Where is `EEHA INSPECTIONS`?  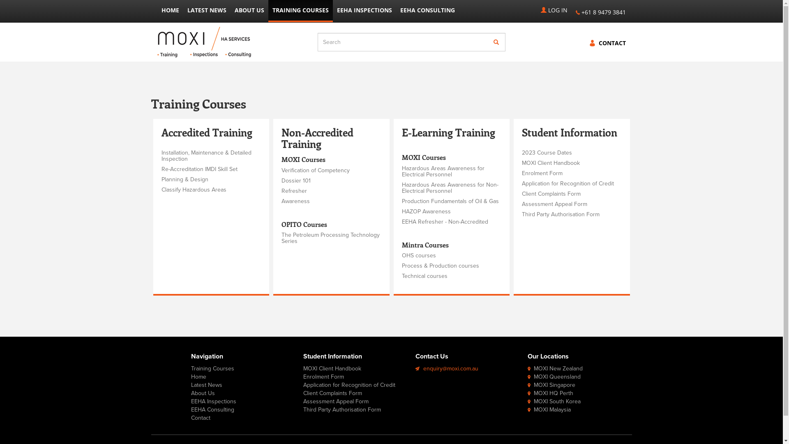
EEHA INSPECTIONS is located at coordinates (365, 10).